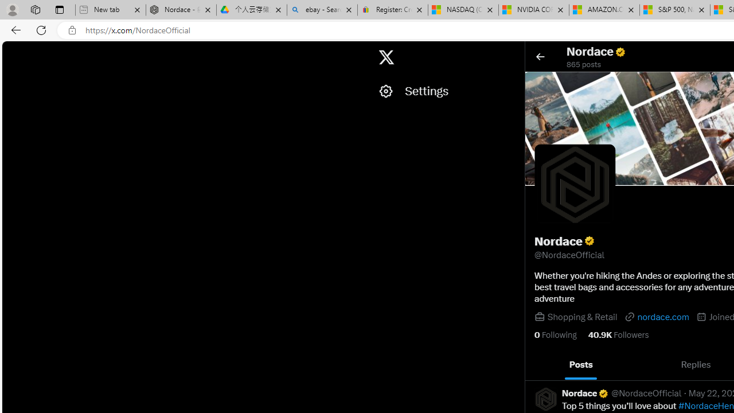  What do you see at coordinates (585, 393) in the screenshot?
I see `Nordace Verified account` at bounding box center [585, 393].